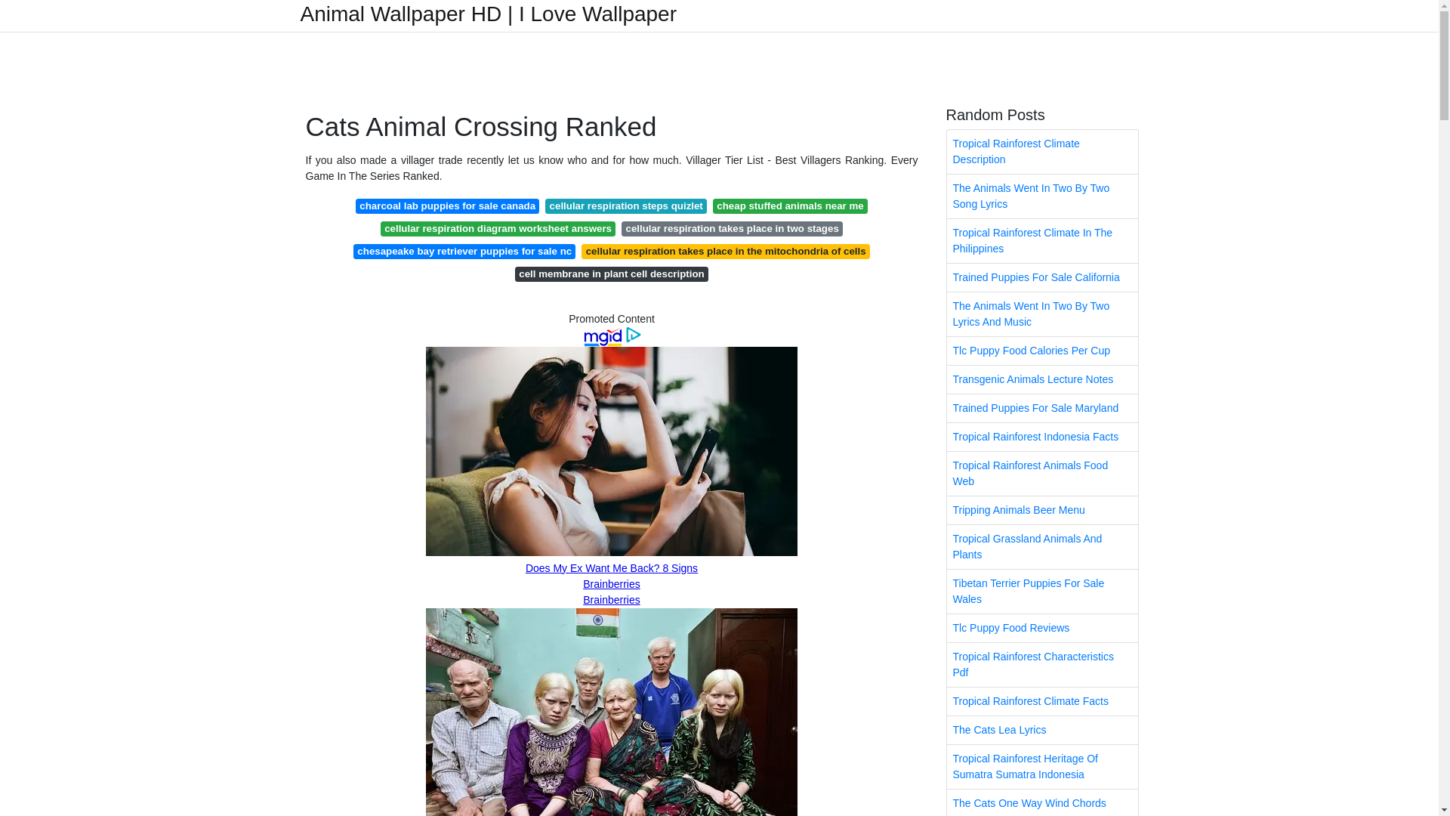 This screenshot has width=1450, height=816. I want to click on Trained Puppies For Sale Maryland, so click(1042, 408).